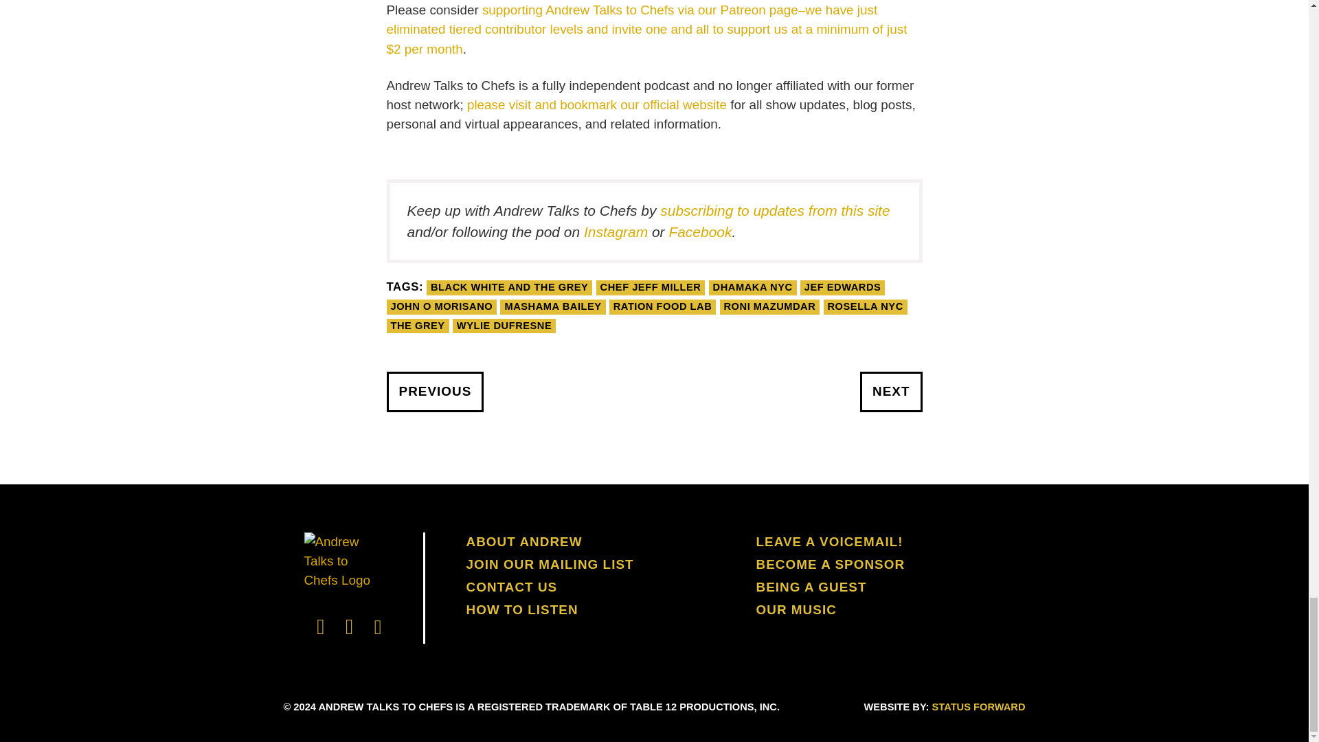  What do you see at coordinates (616, 232) in the screenshot?
I see `Instagram` at bounding box center [616, 232].